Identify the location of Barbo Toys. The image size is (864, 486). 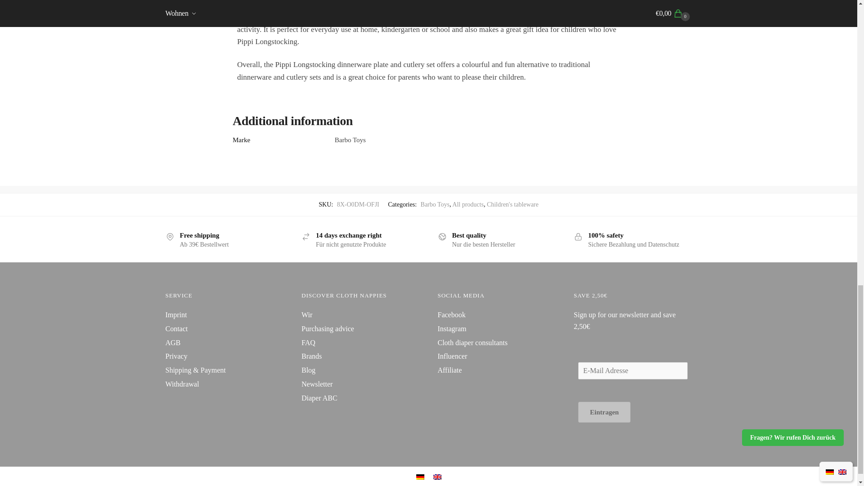
(435, 204).